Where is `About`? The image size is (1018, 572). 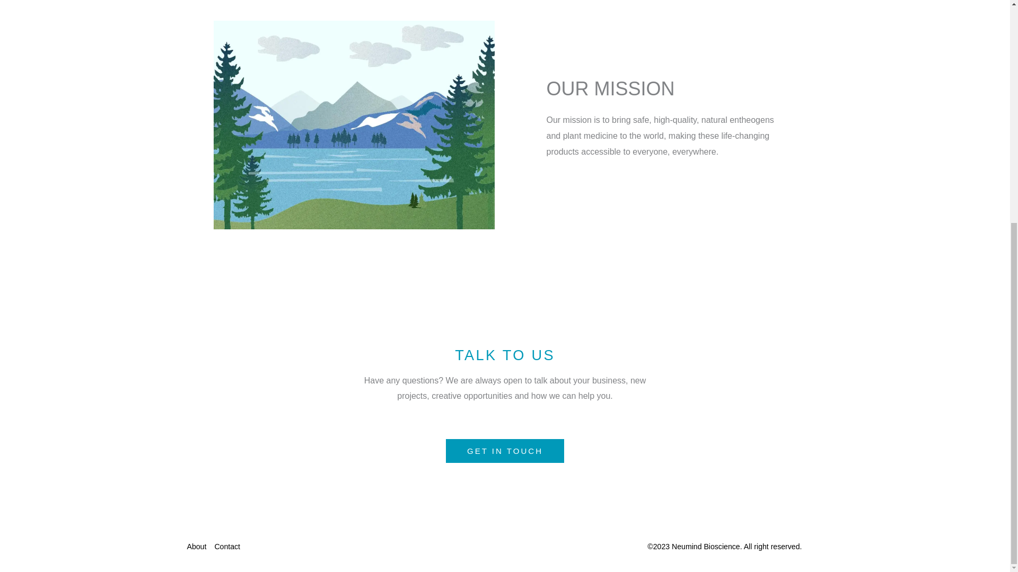
About is located at coordinates (200, 547).